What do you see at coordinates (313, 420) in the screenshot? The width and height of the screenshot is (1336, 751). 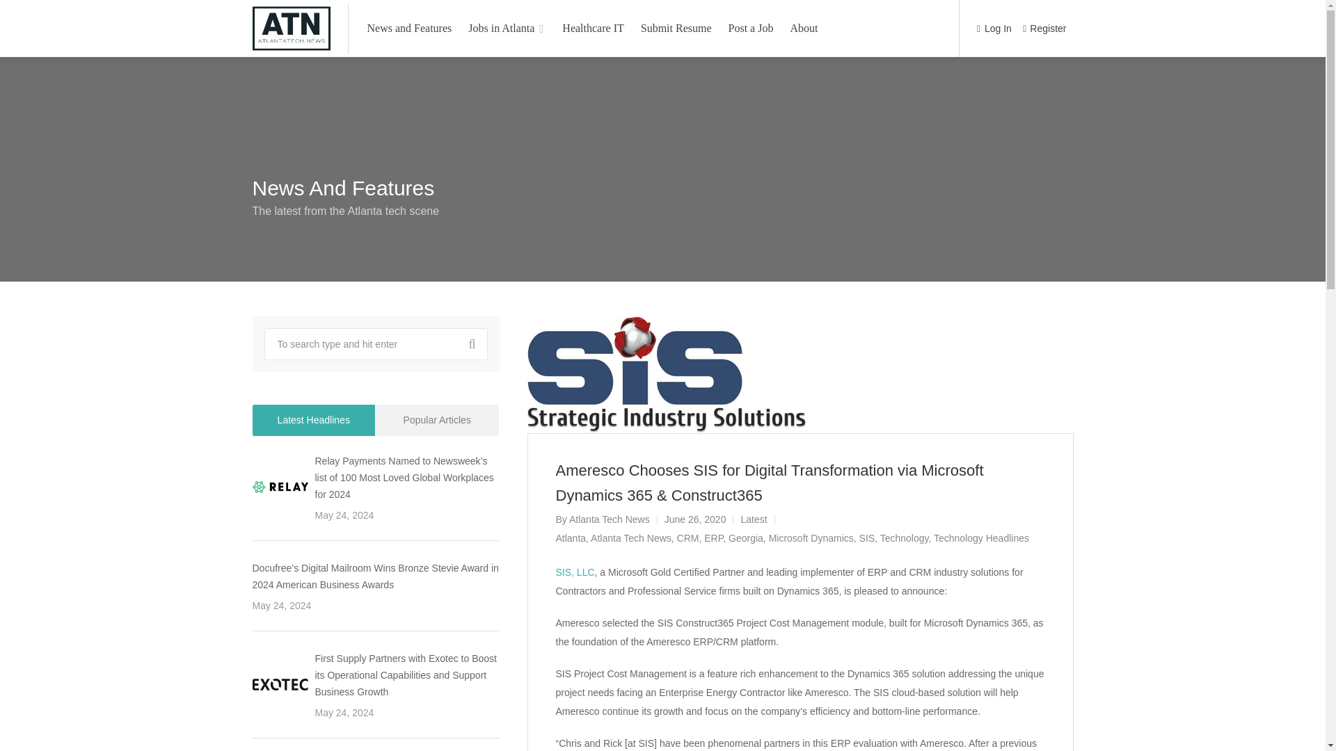 I see `Recent Posts` at bounding box center [313, 420].